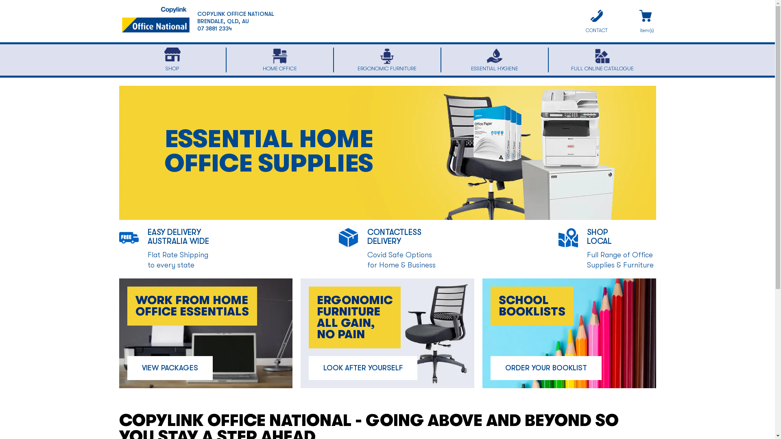 The height and width of the screenshot is (439, 781). Describe the element at coordinates (387, 60) in the screenshot. I see `ERGONOMIC FURNITURE` at that location.